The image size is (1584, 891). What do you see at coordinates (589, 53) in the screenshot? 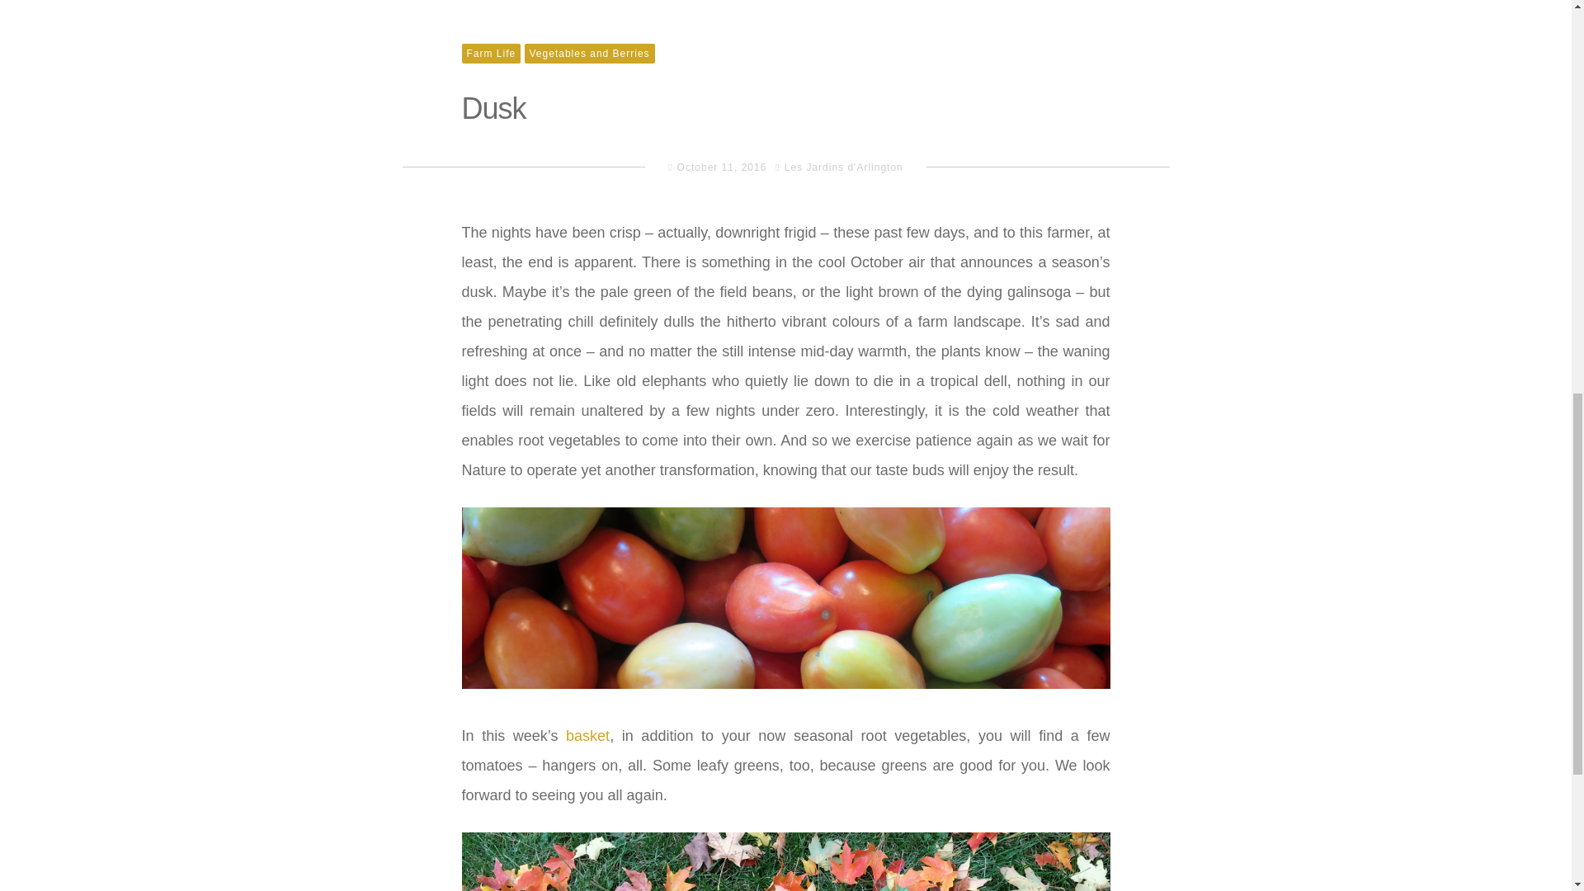
I see `Vegetables and Berries` at bounding box center [589, 53].